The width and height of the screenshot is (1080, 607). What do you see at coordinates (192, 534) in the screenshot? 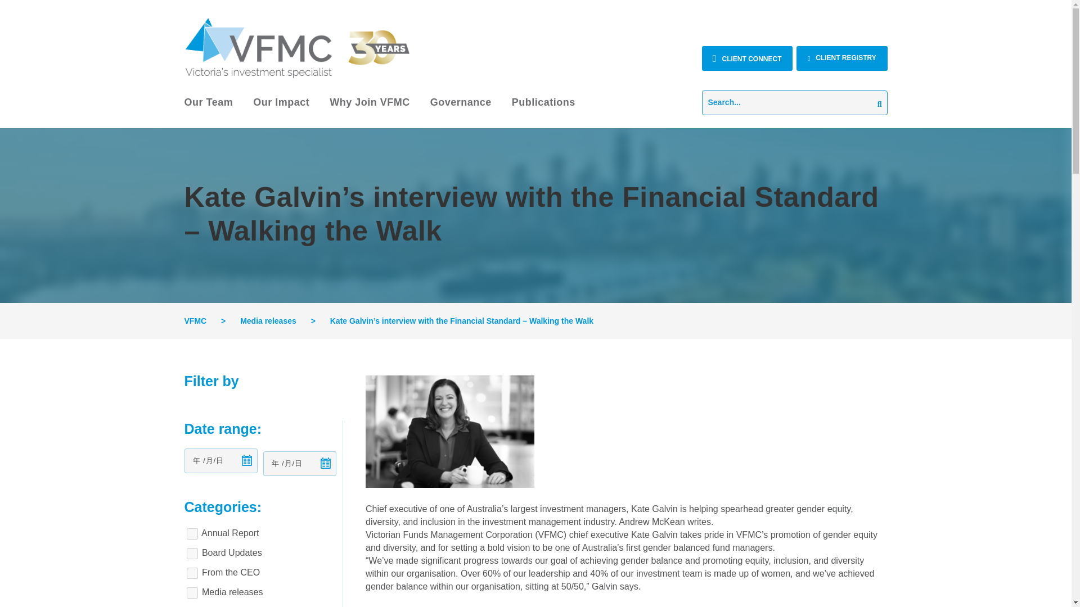
I see `871` at bounding box center [192, 534].